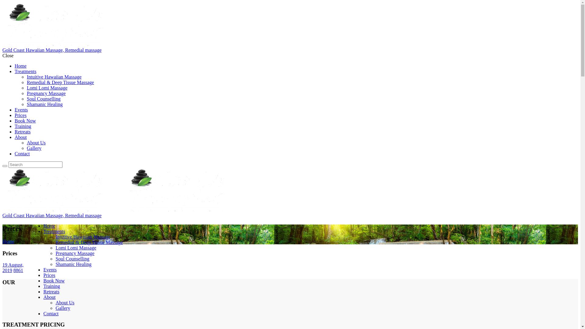  I want to click on Contact, so click(51, 314).